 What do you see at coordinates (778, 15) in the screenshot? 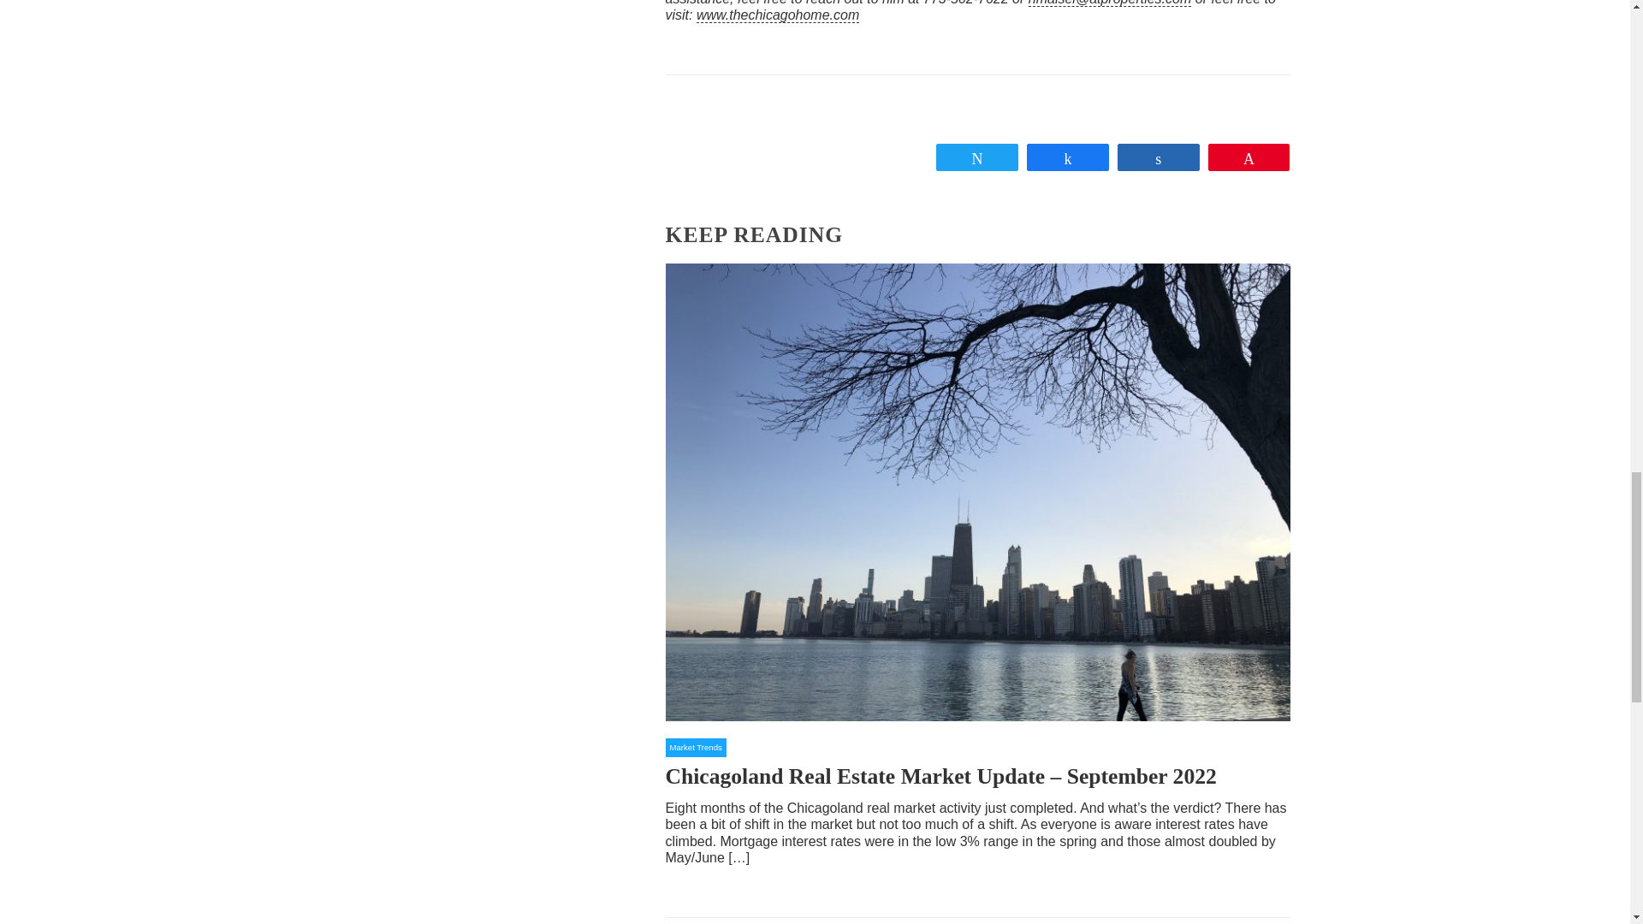
I see `www.thechicagohome.com` at bounding box center [778, 15].